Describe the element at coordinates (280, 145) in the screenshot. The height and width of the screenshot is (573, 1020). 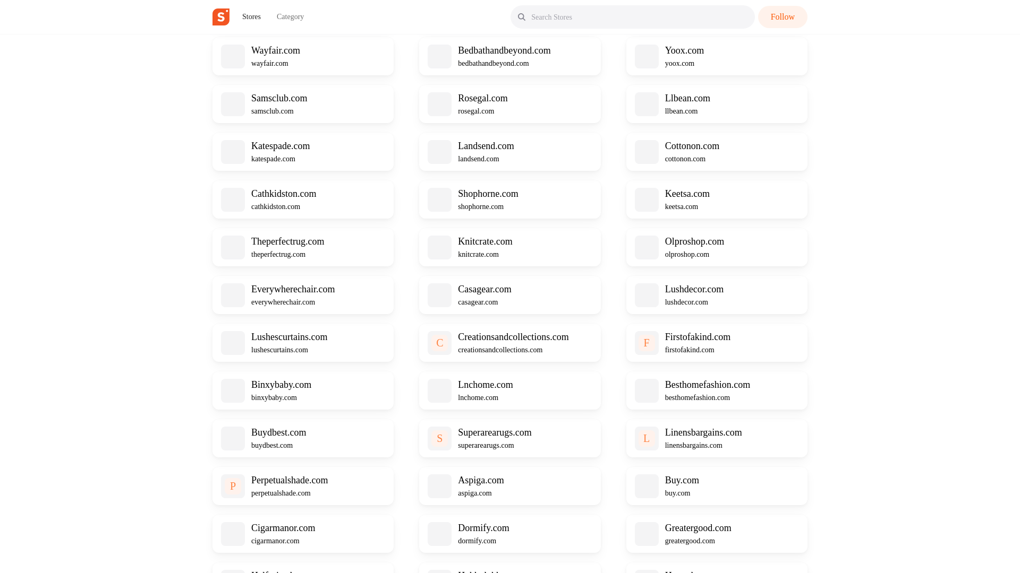
I see `Katespade.com` at that location.